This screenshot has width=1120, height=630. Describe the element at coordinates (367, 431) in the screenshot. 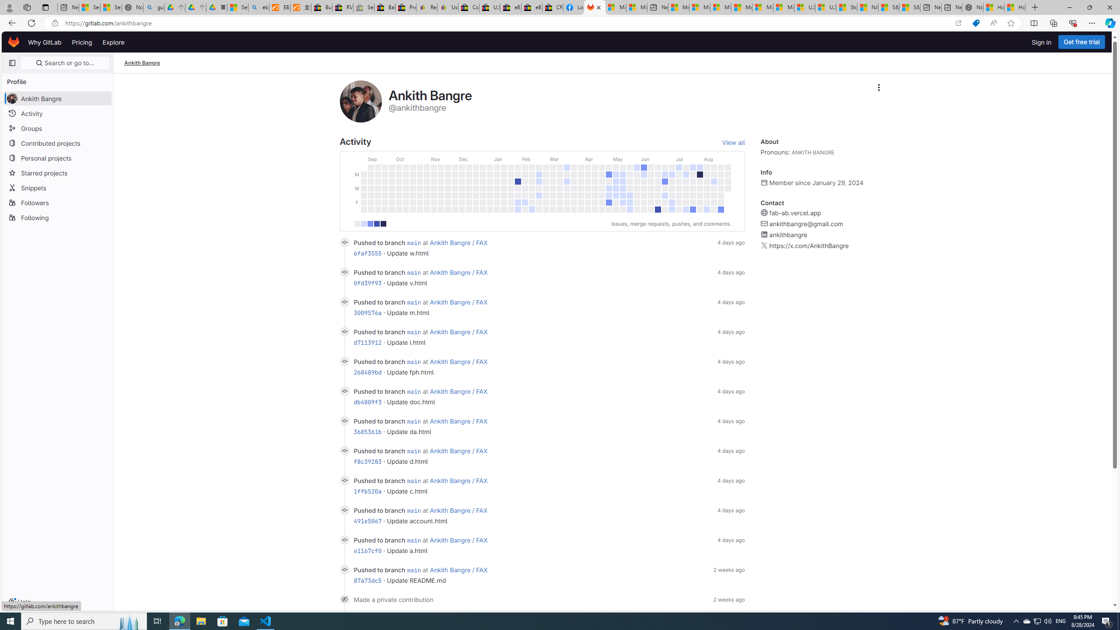

I see `3685361b` at that location.